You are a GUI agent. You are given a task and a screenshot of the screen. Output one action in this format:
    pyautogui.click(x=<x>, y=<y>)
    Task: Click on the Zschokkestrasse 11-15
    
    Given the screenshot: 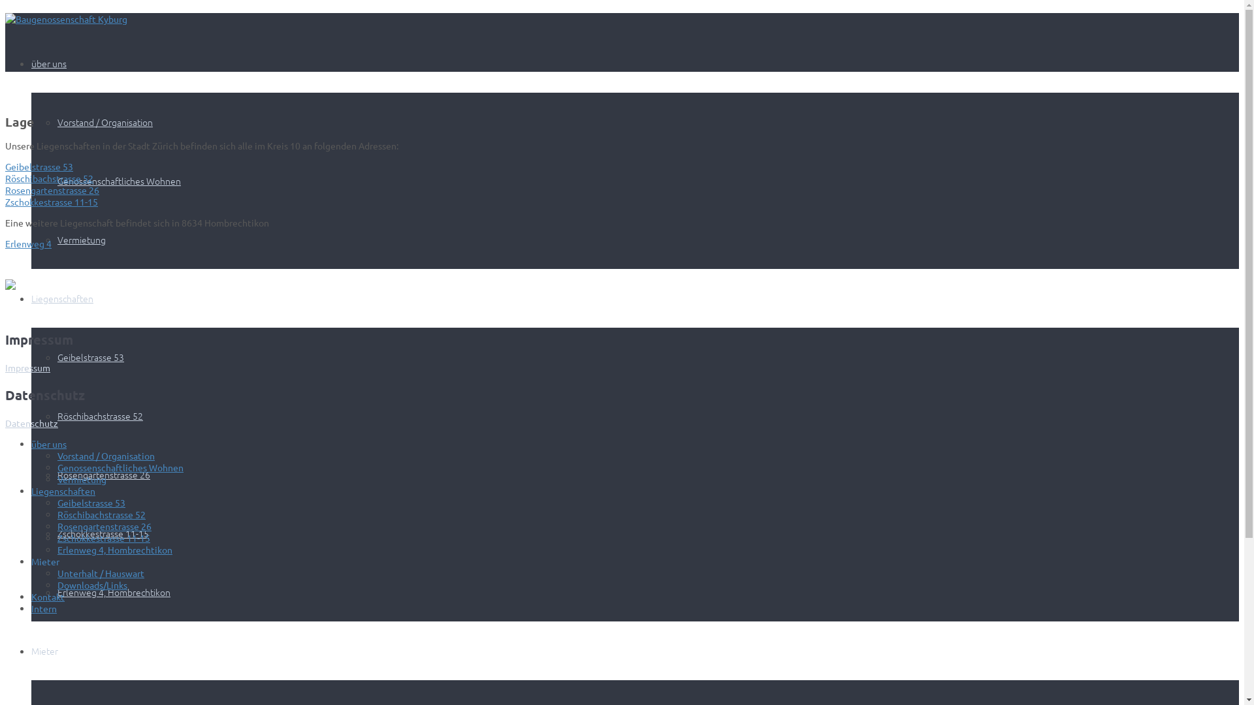 What is the action you would take?
    pyautogui.click(x=103, y=533)
    